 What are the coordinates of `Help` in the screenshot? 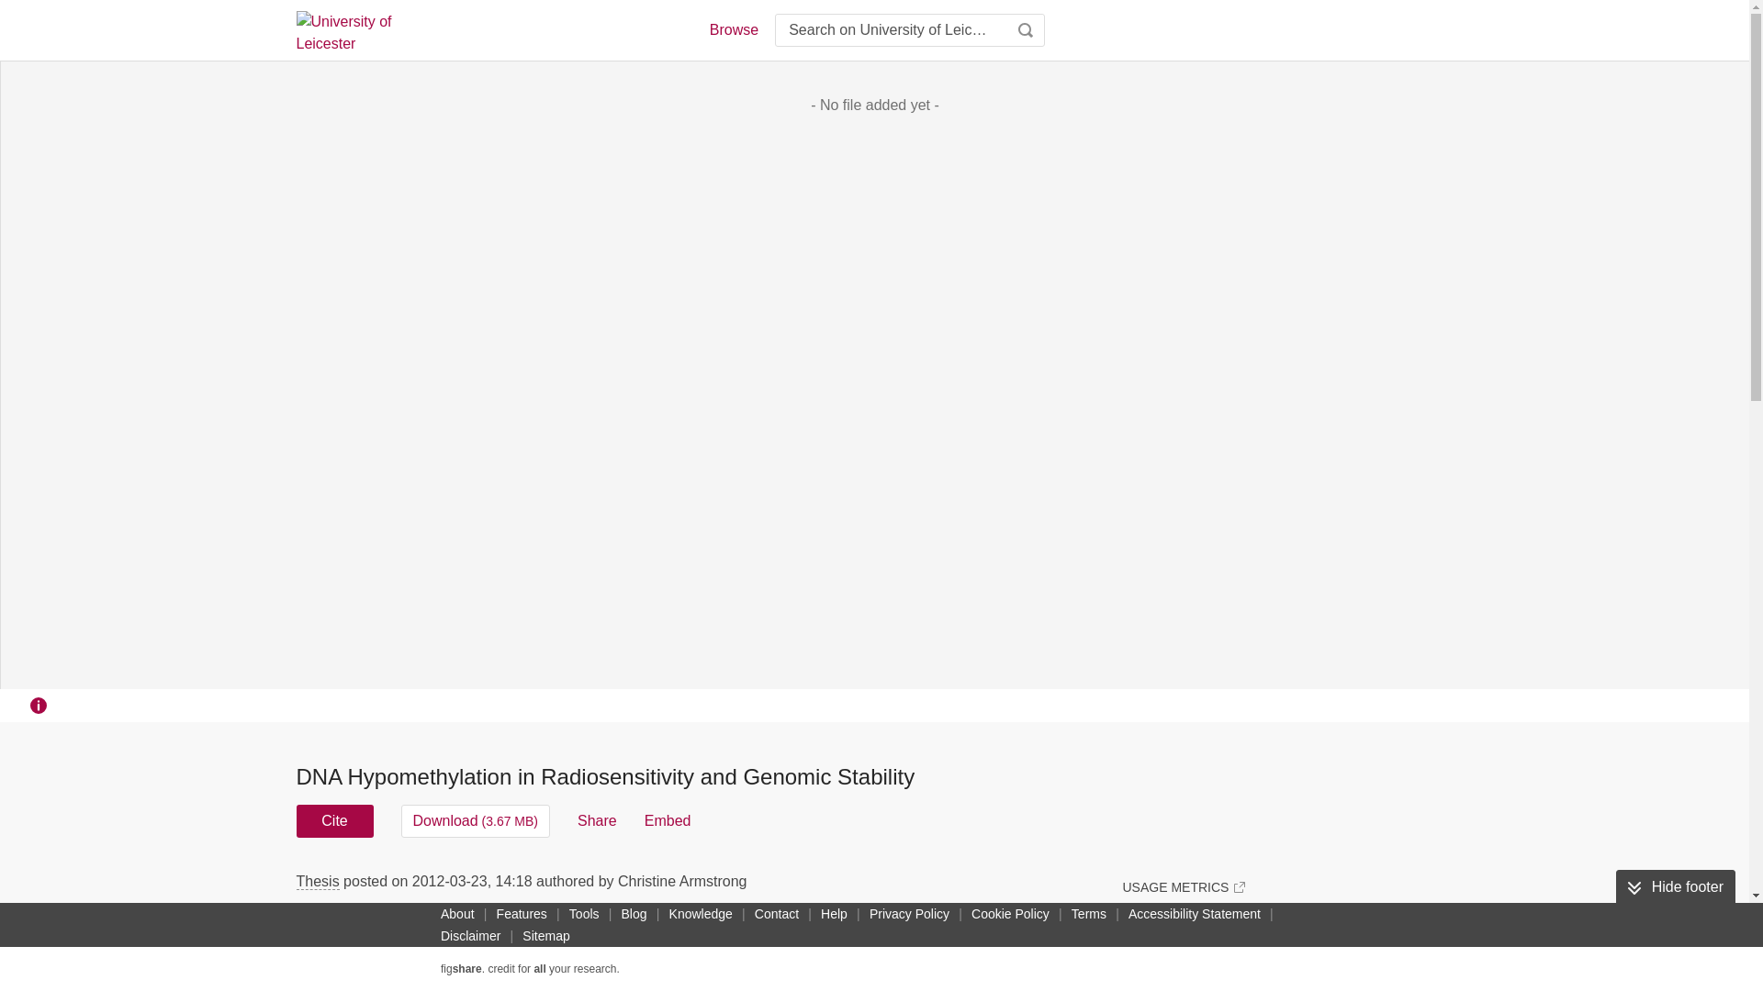 It's located at (834, 913).